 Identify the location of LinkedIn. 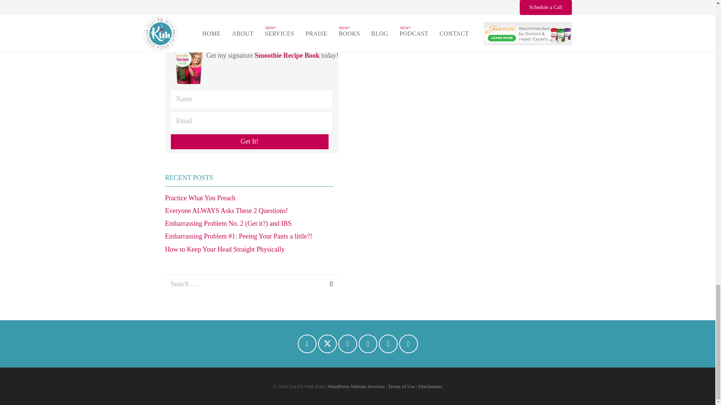
(347, 343).